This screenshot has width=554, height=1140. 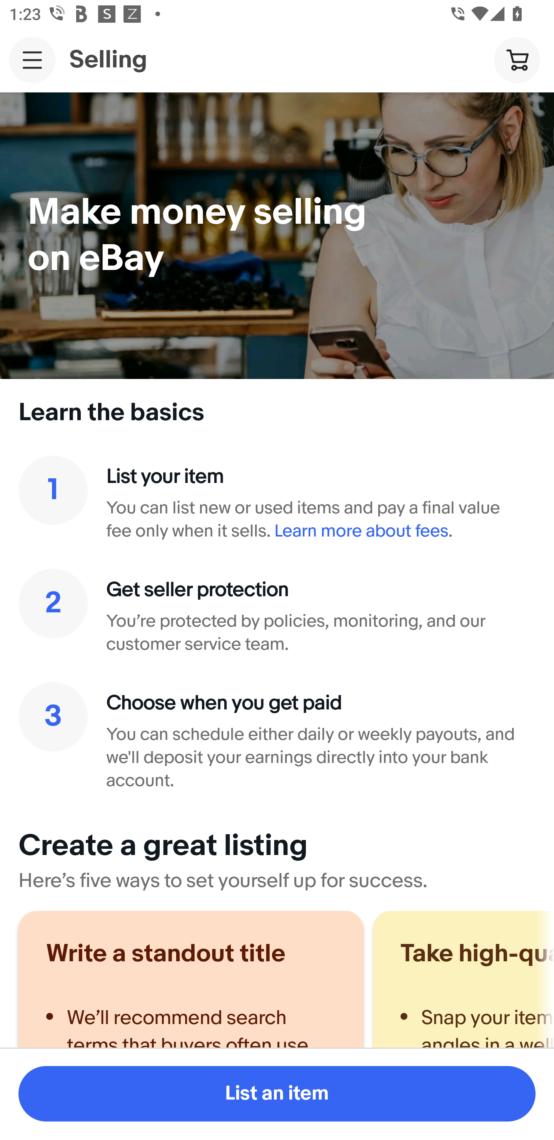 I want to click on Cart button shopping cart, so click(x=517, y=59).